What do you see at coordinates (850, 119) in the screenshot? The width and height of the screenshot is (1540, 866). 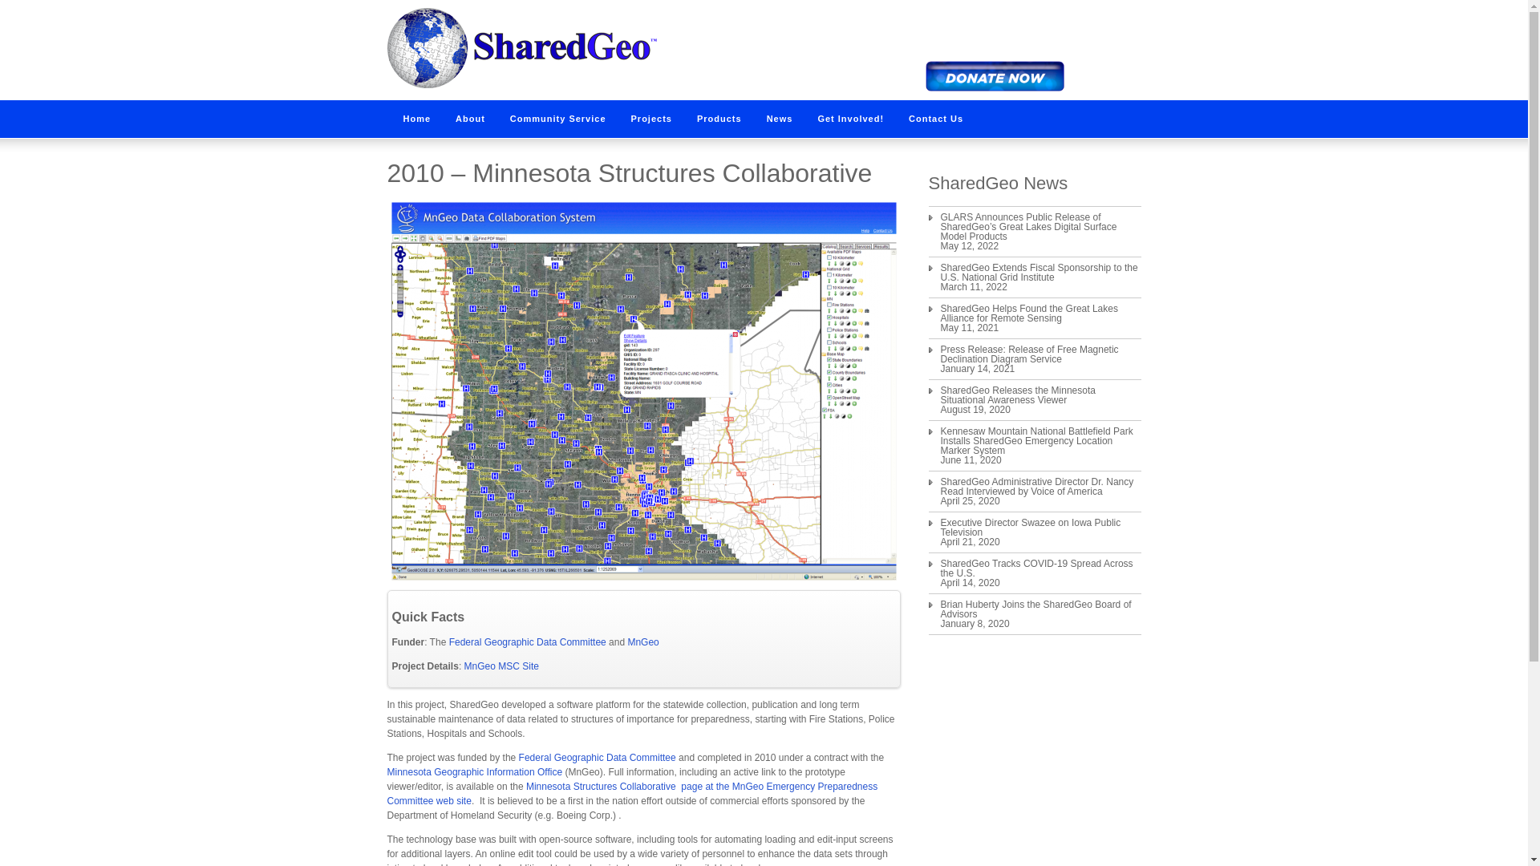 I see `Get Involved!` at bounding box center [850, 119].